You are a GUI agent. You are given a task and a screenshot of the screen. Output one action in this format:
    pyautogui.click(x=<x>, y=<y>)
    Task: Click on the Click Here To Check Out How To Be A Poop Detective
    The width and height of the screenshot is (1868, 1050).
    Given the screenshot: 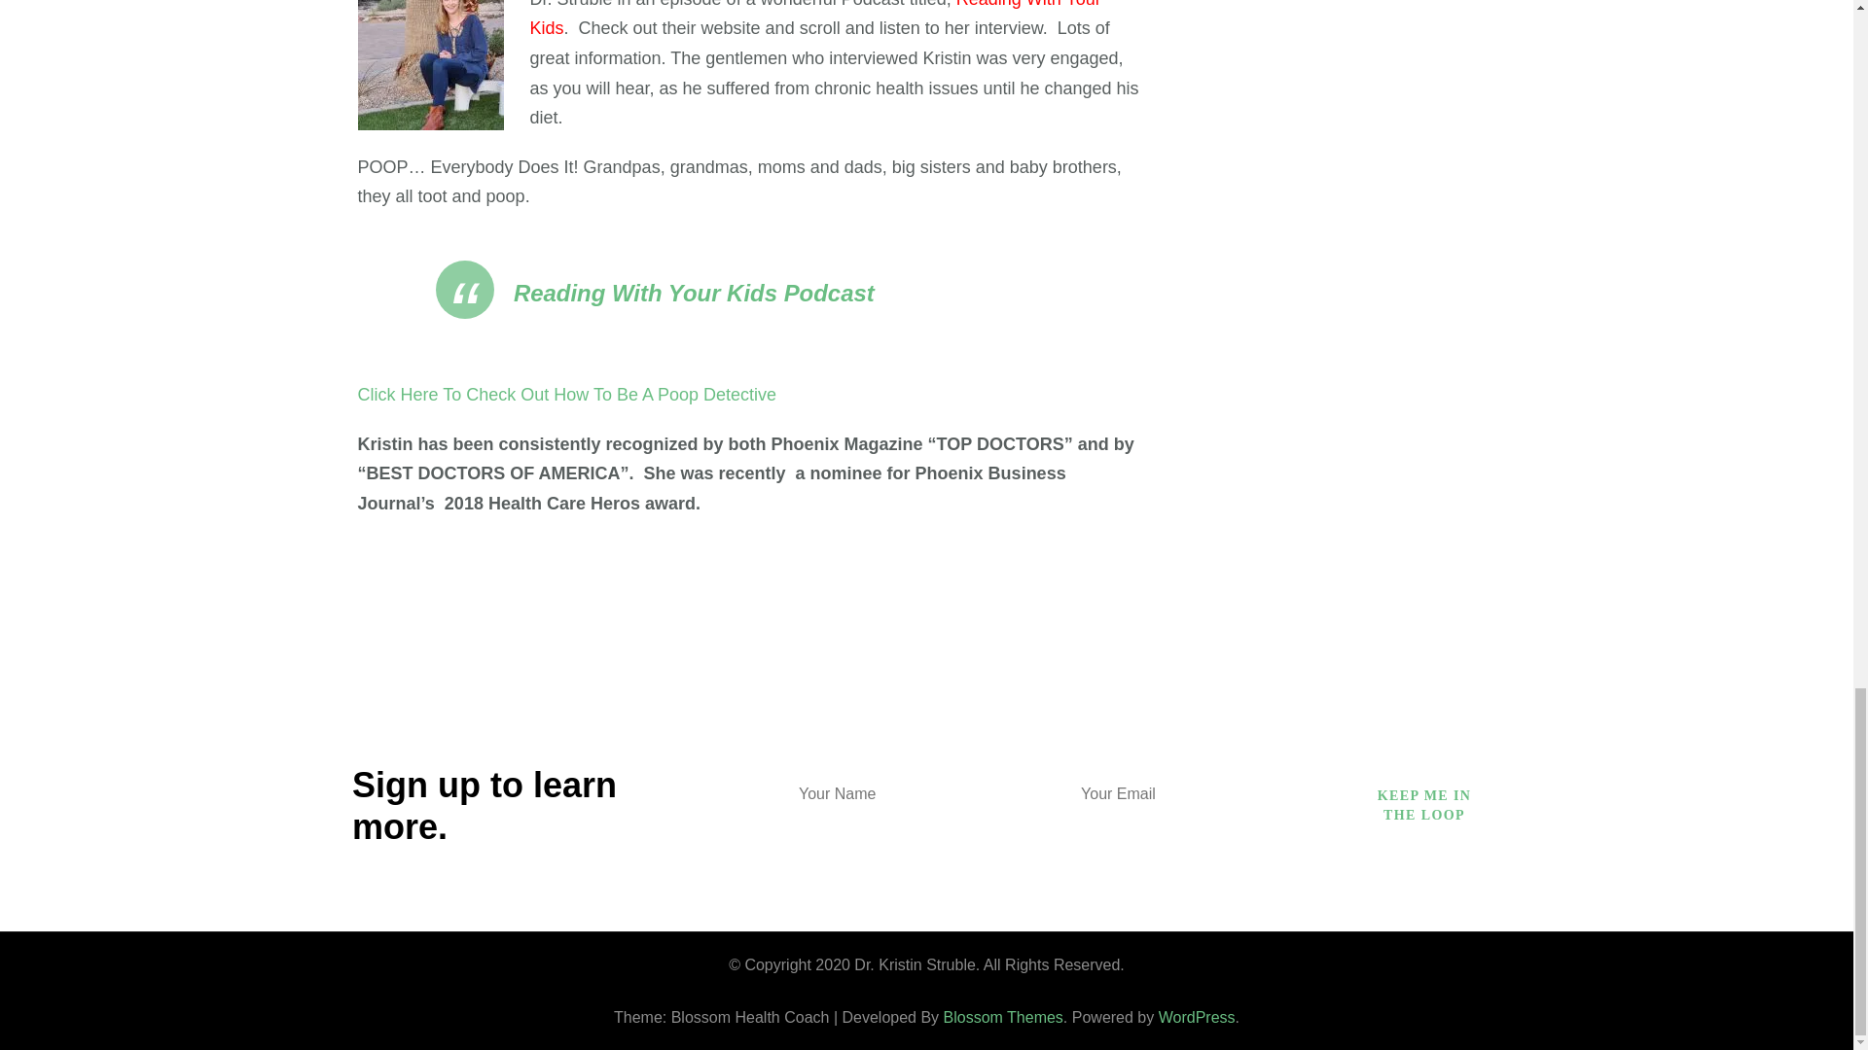 What is the action you would take?
    pyautogui.click(x=567, y=395)
    